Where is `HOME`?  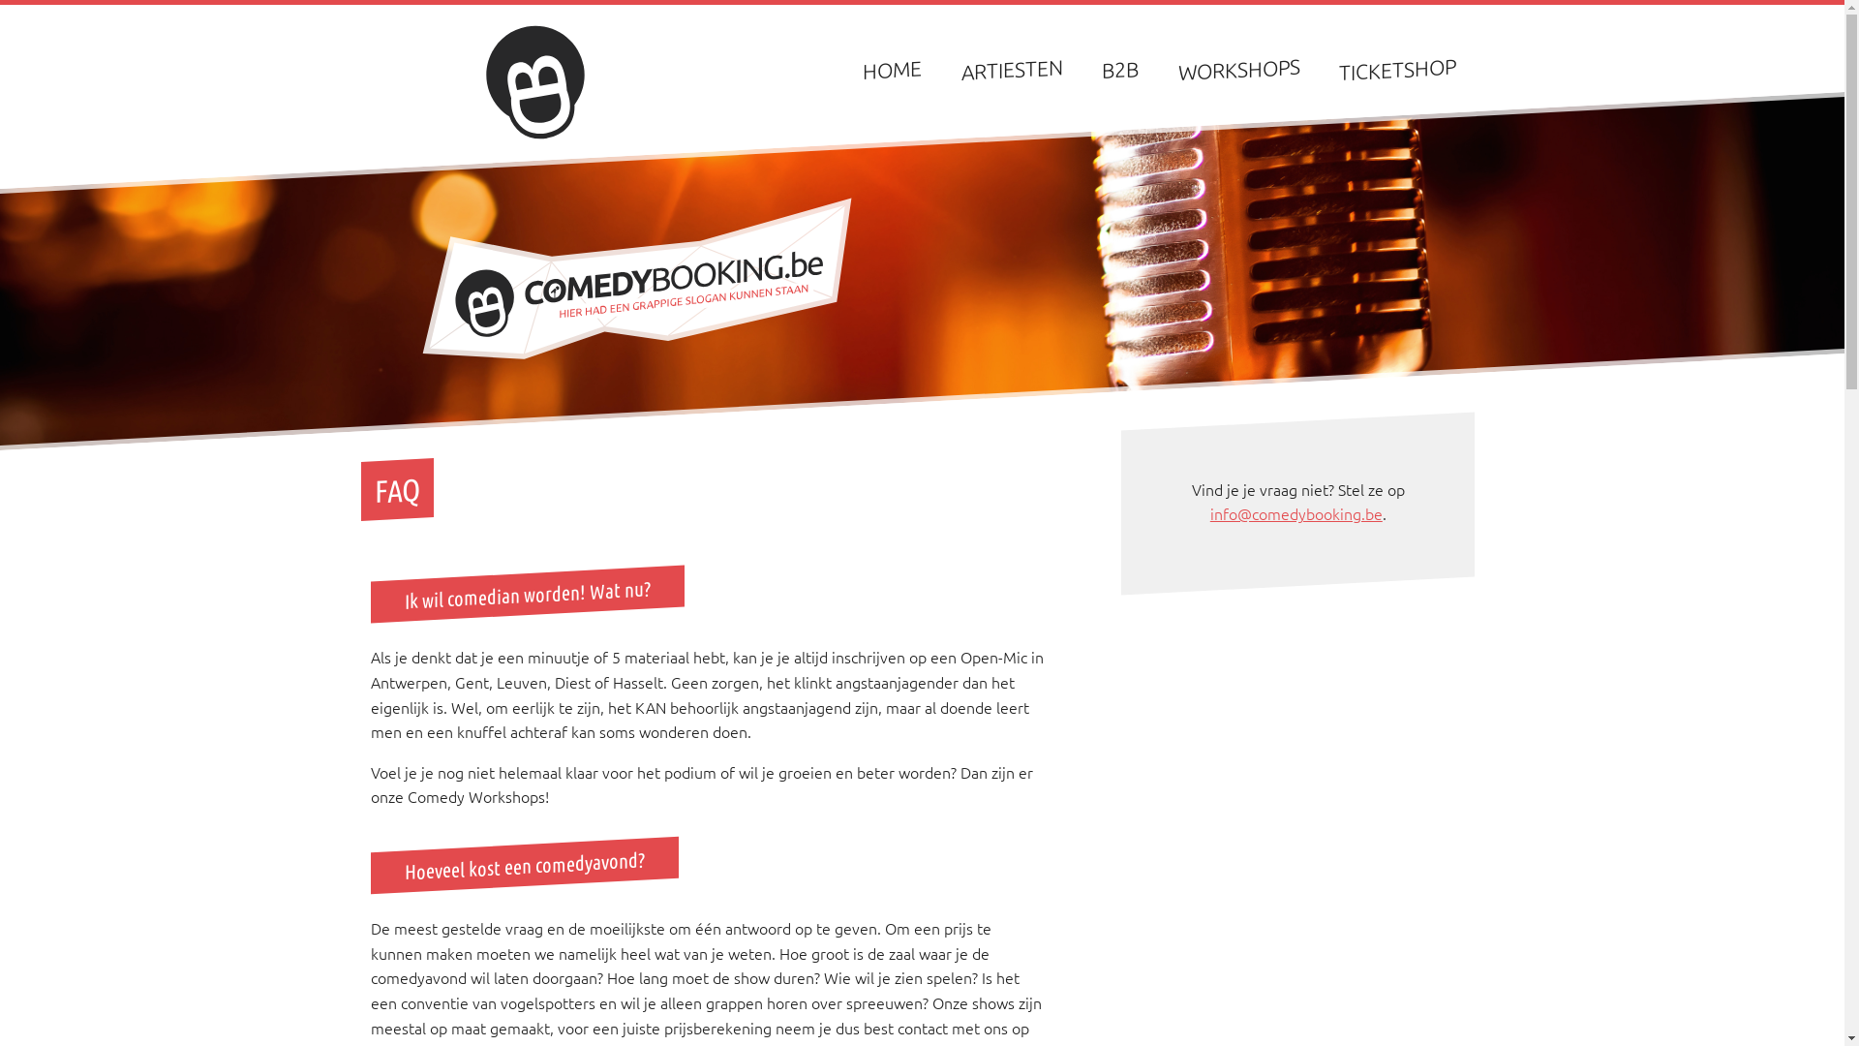 HOME is located at coordinates (893, 67).